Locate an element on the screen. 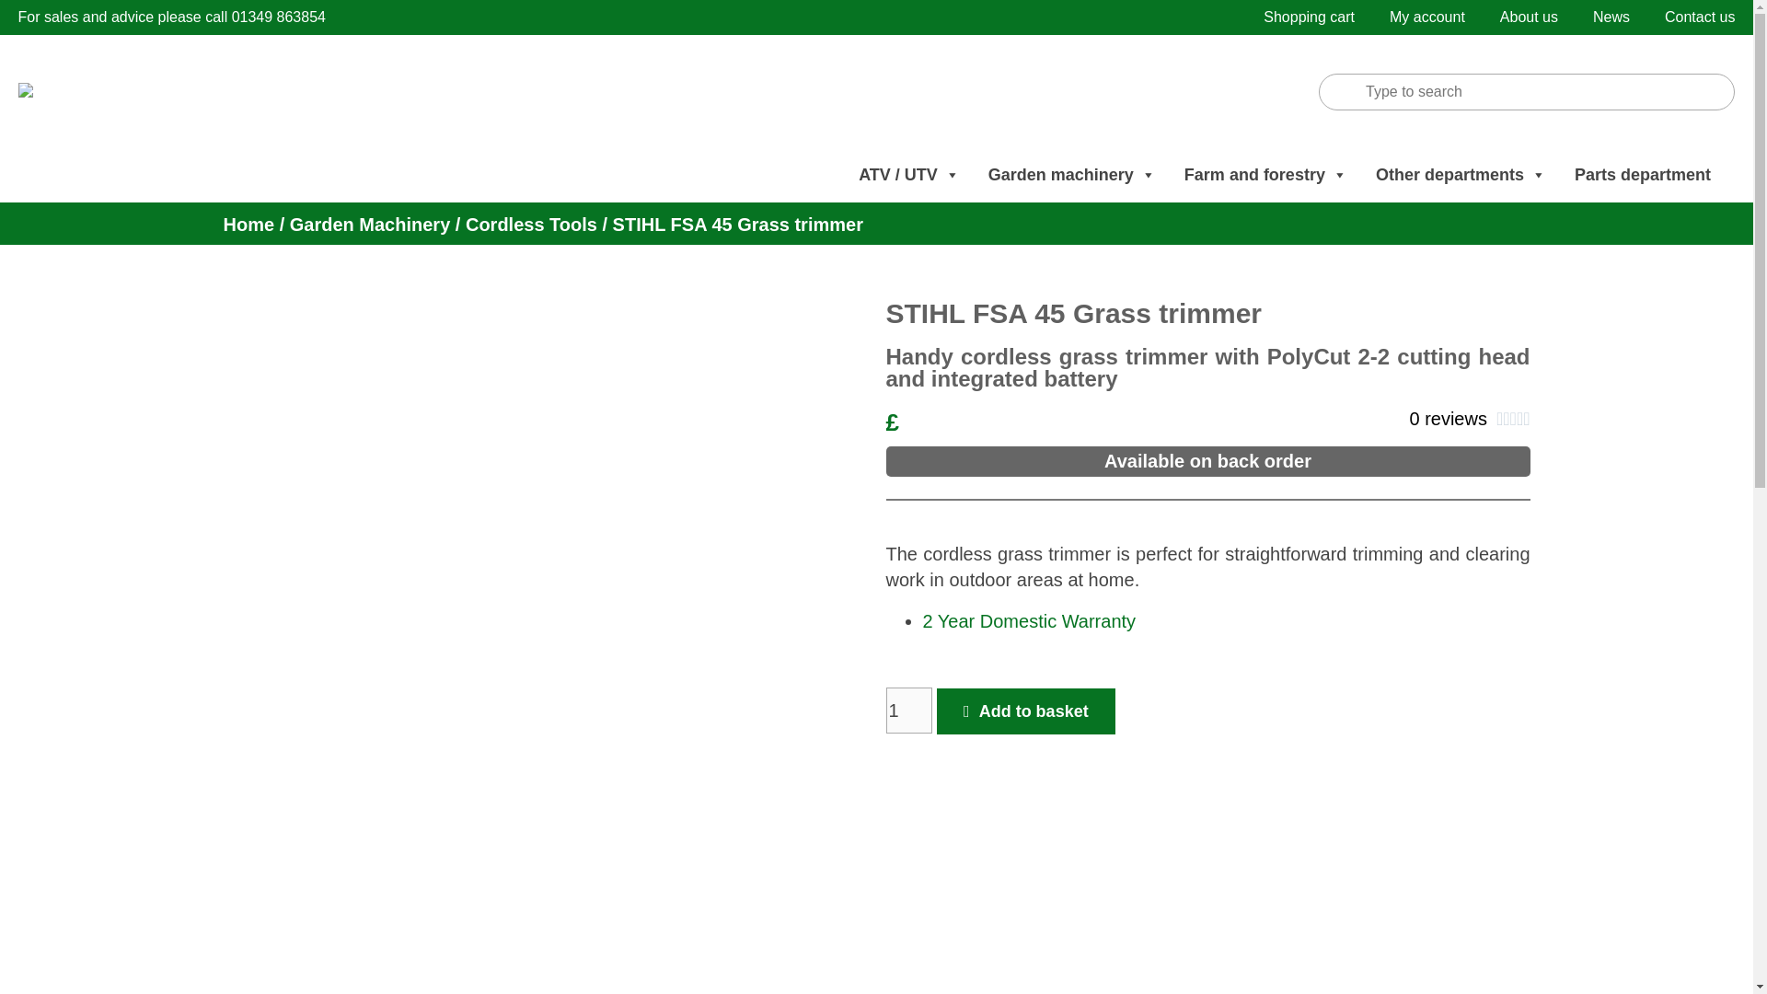 This screenshot has width=1767, height=994. My account is located at coordinates (1426, 17).